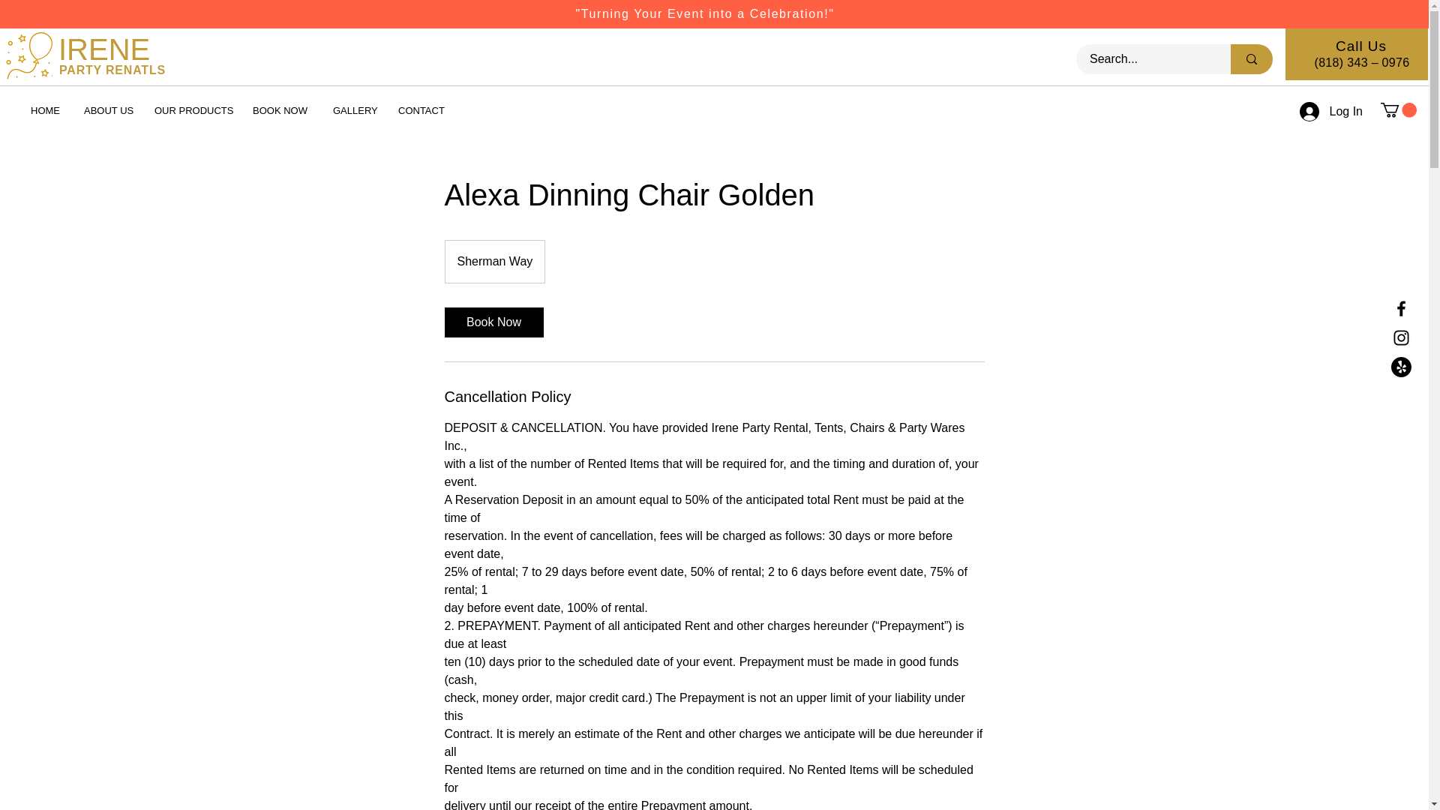 The width and height of the screenshot is (1440, 810). I want to click on Log In, so click(1330, 111).